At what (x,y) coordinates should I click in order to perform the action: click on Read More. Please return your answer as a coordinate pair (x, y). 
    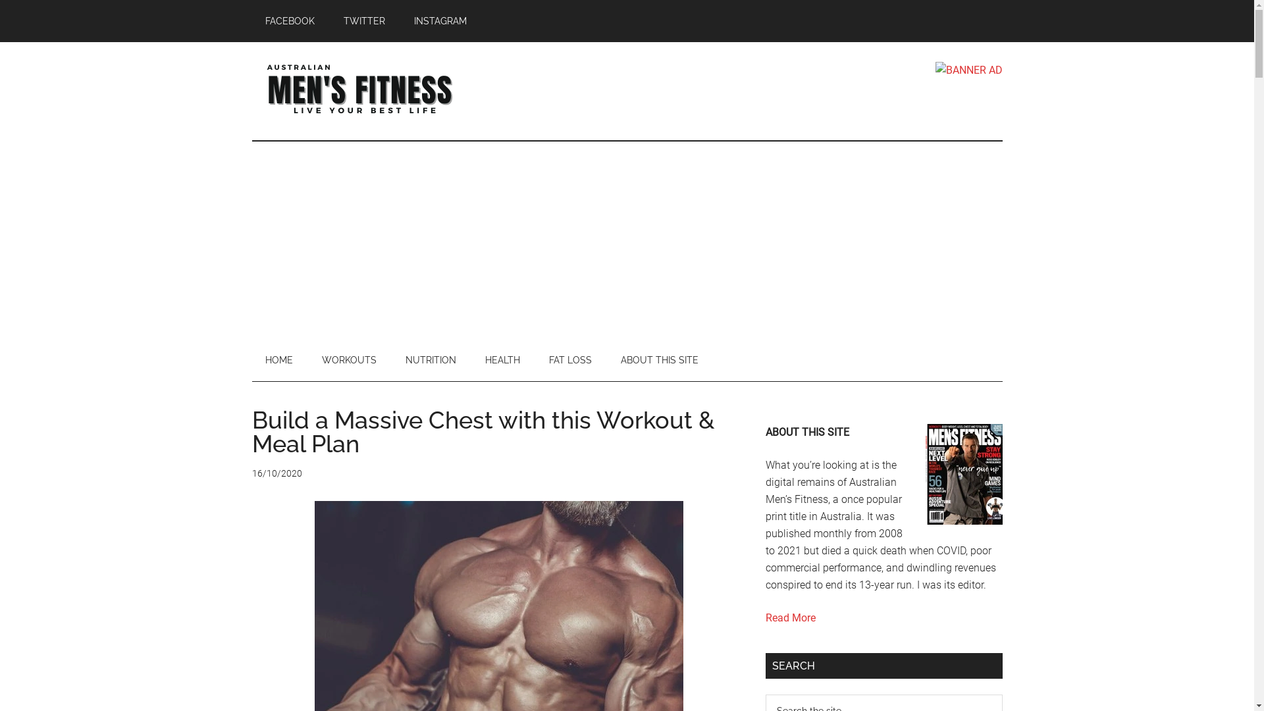
    Looking at the image, I should click on (790, 618).